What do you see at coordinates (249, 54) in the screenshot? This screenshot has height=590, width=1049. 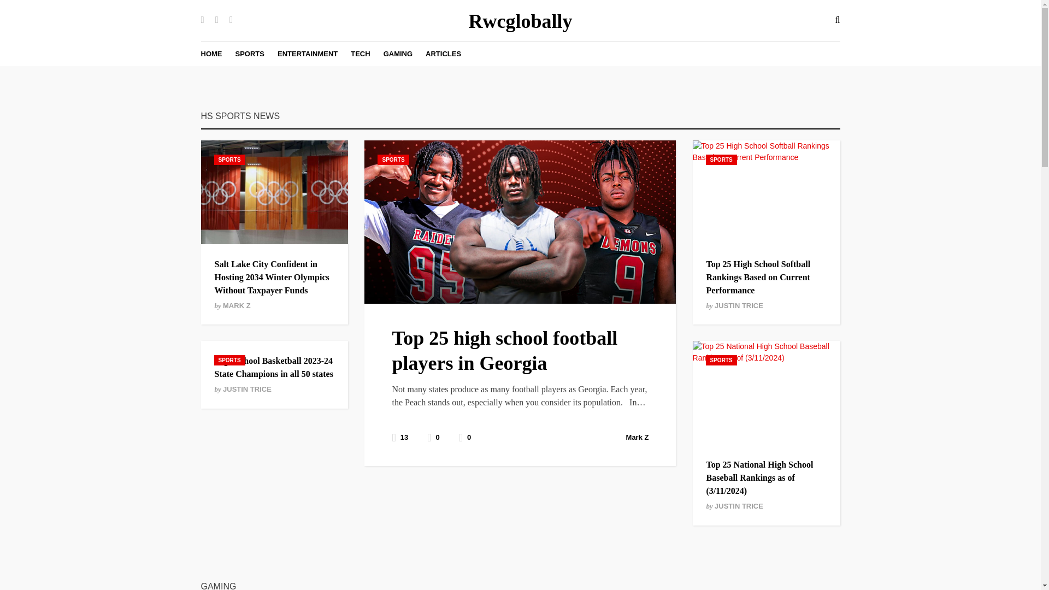 I see `SPORTS` at bounding box center [249, 54].